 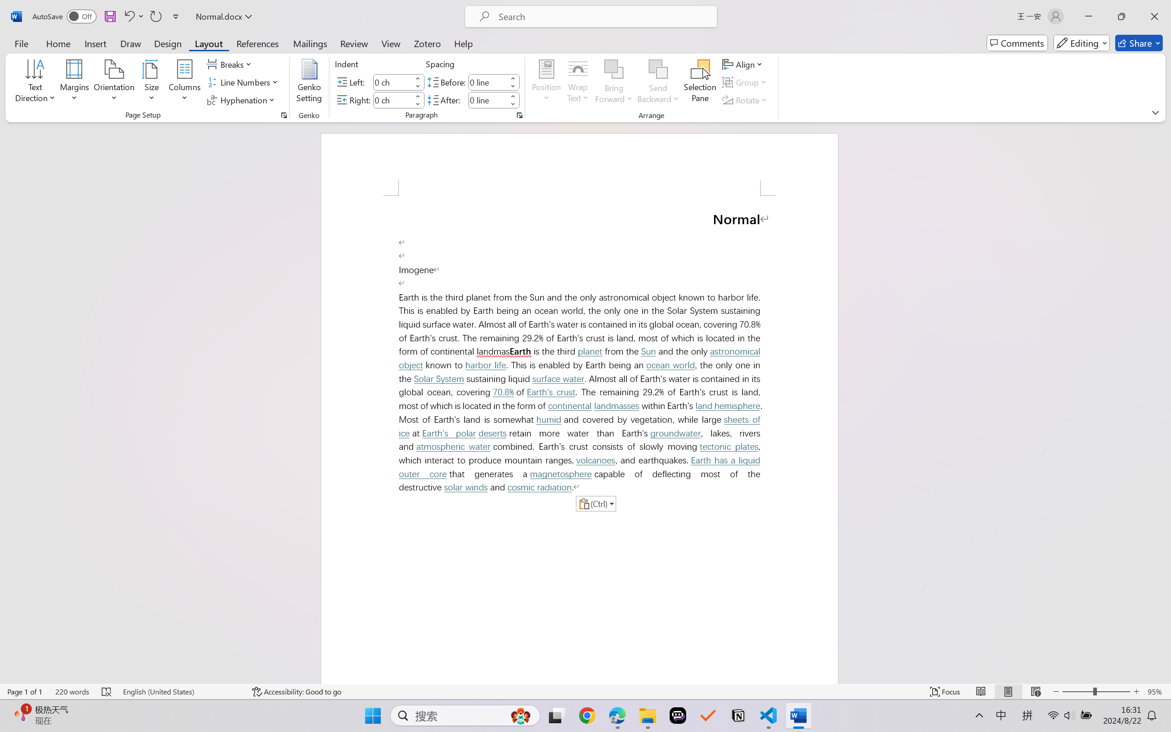 What do you see at coordinates (284, 115) in the screenshot?
I see `Page Setup...` at bounding box center [284, 115].